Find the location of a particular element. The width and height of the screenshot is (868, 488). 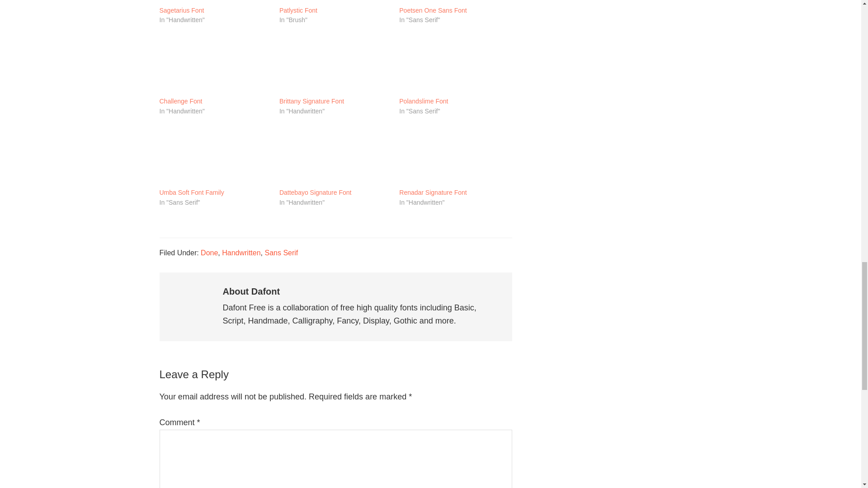

Brittany Signature Font is located at coordinates (311, 102).